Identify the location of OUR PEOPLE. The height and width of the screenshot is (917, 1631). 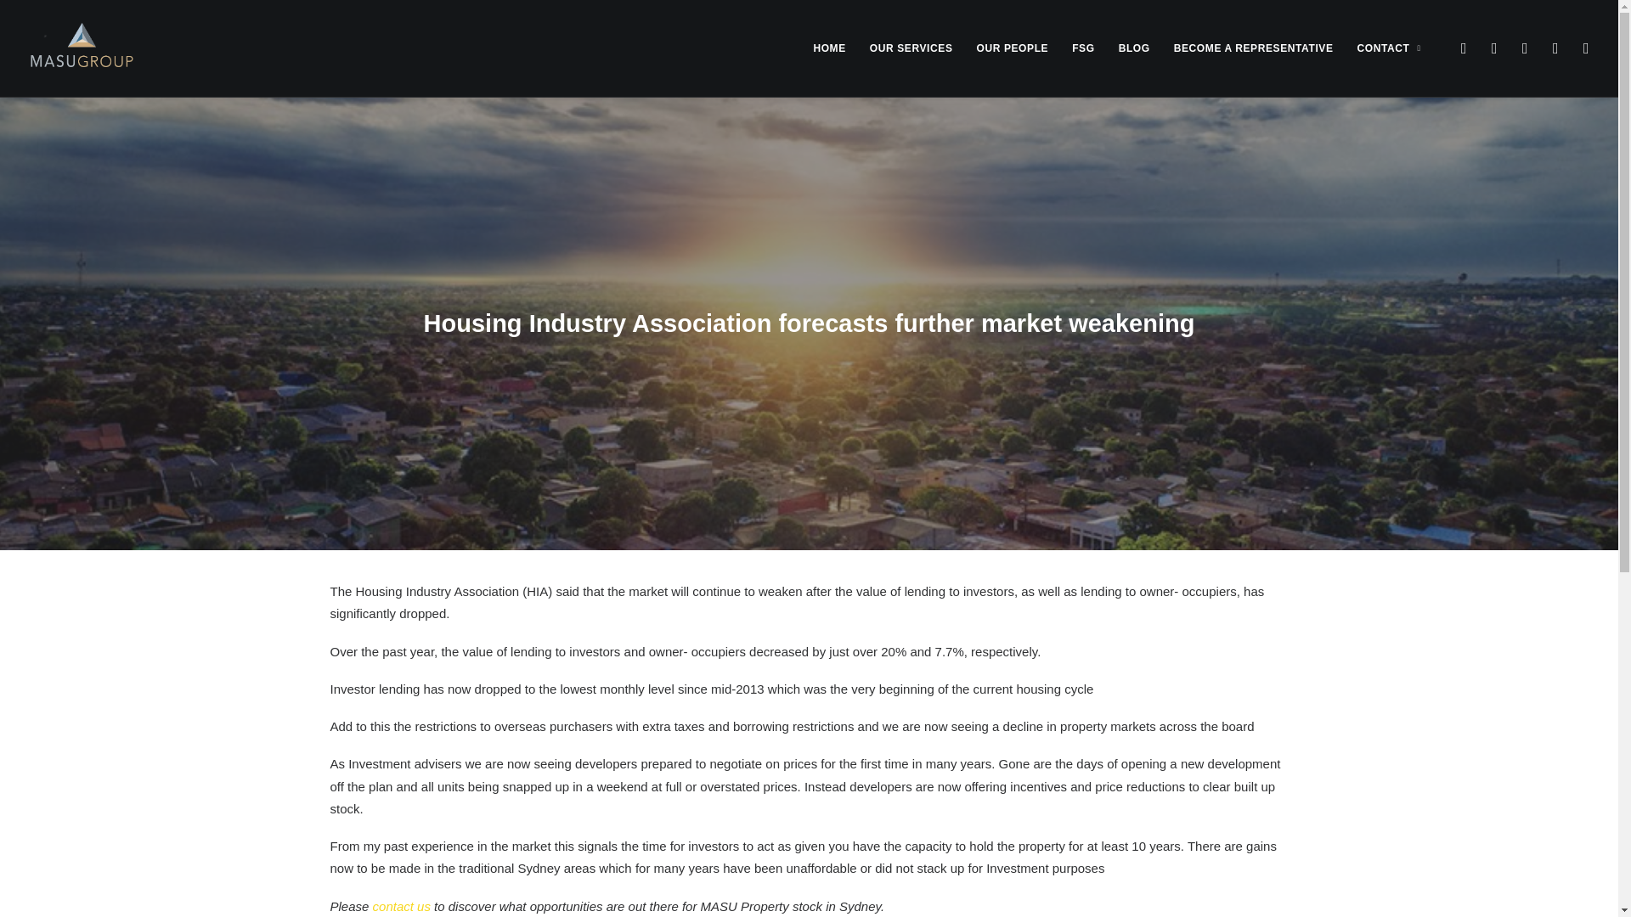
(1012, 48).